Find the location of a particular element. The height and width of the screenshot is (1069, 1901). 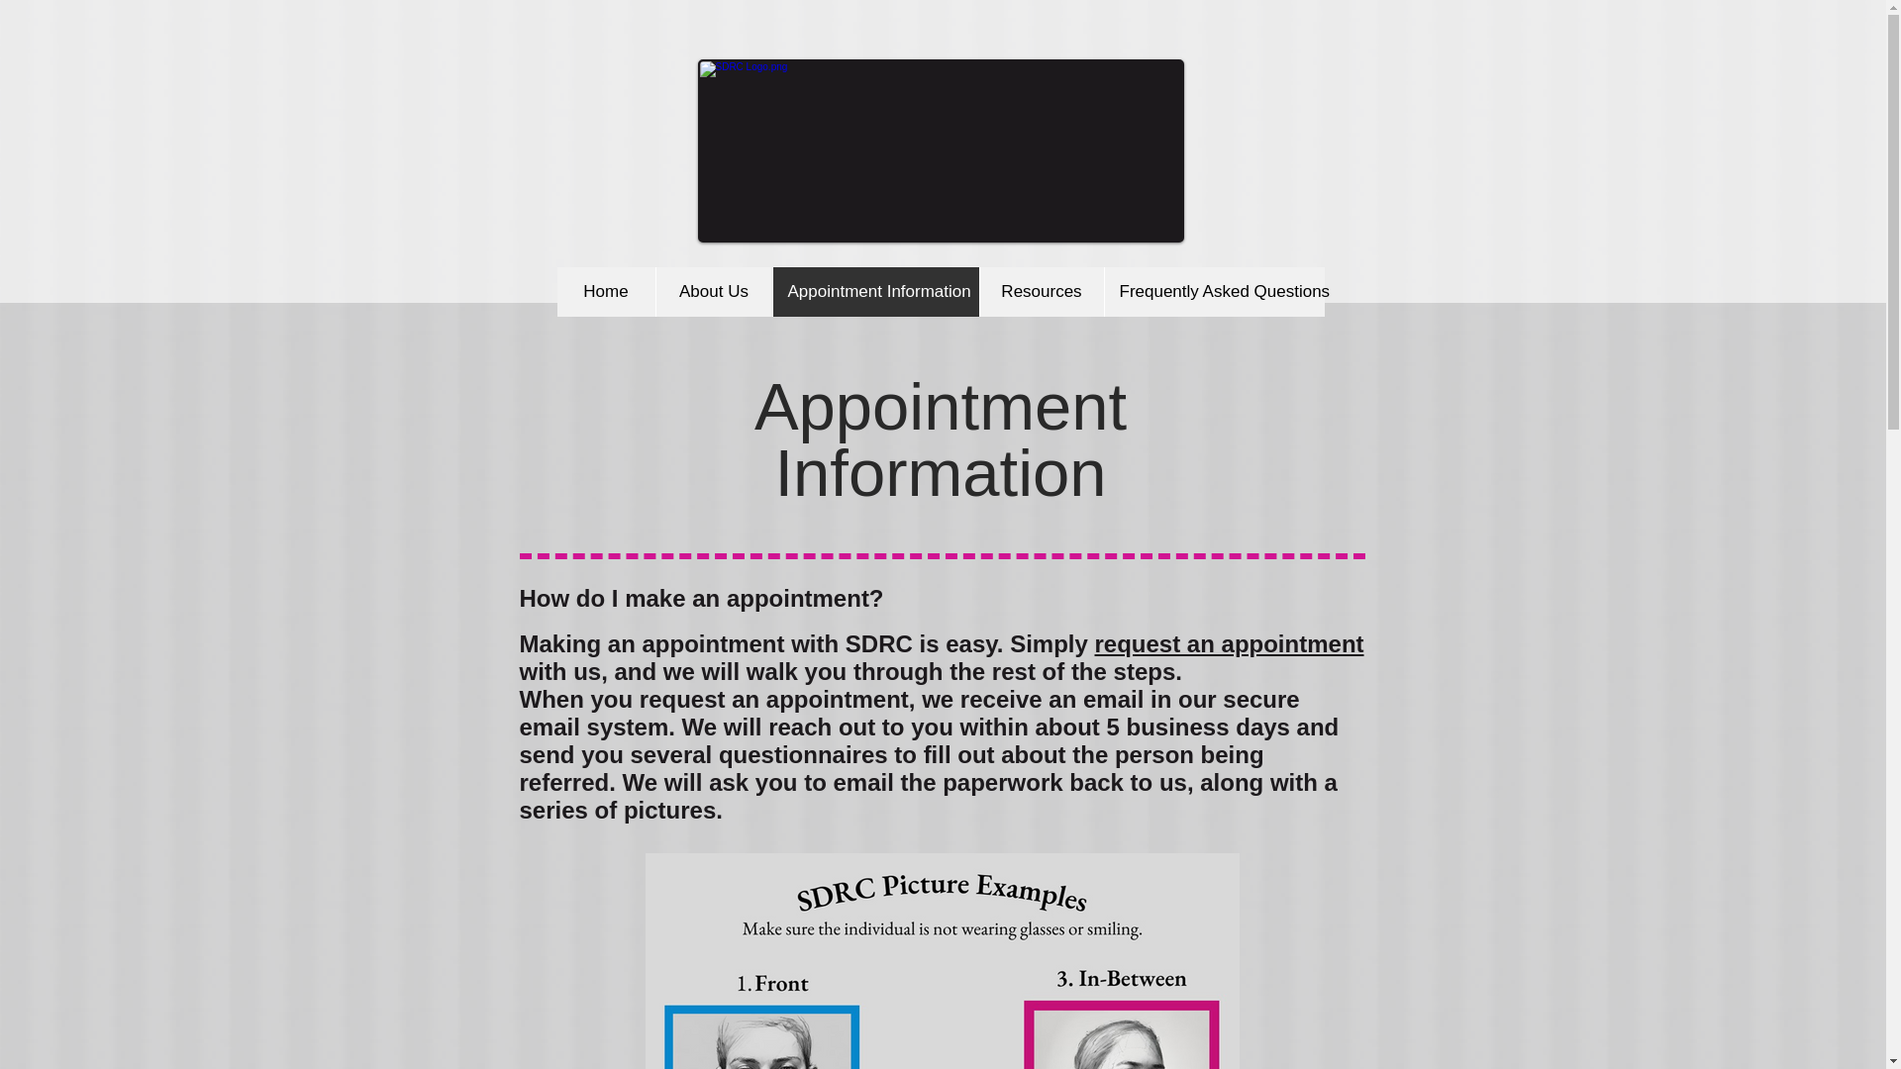

request an appointment is located at coordinates (1230, 643).